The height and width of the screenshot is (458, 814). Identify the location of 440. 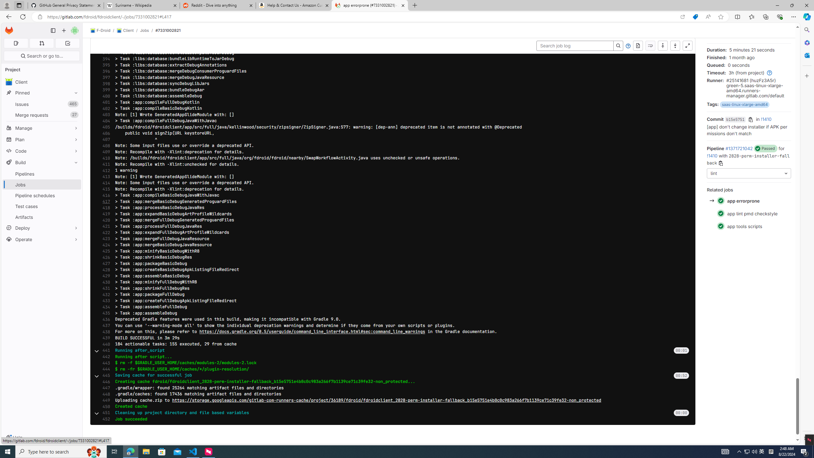
(104, 344).